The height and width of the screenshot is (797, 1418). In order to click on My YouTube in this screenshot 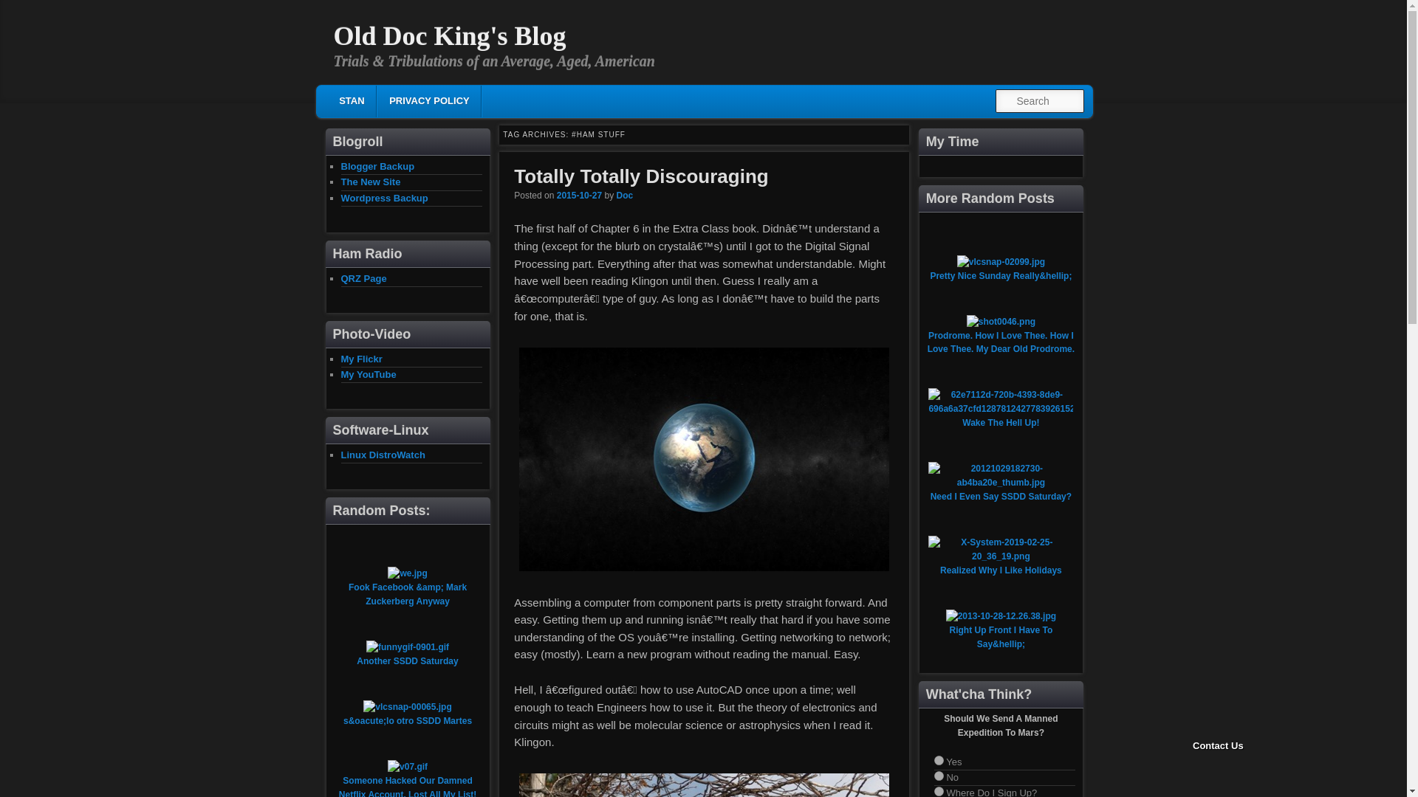, I will do `click(369, 375)`.